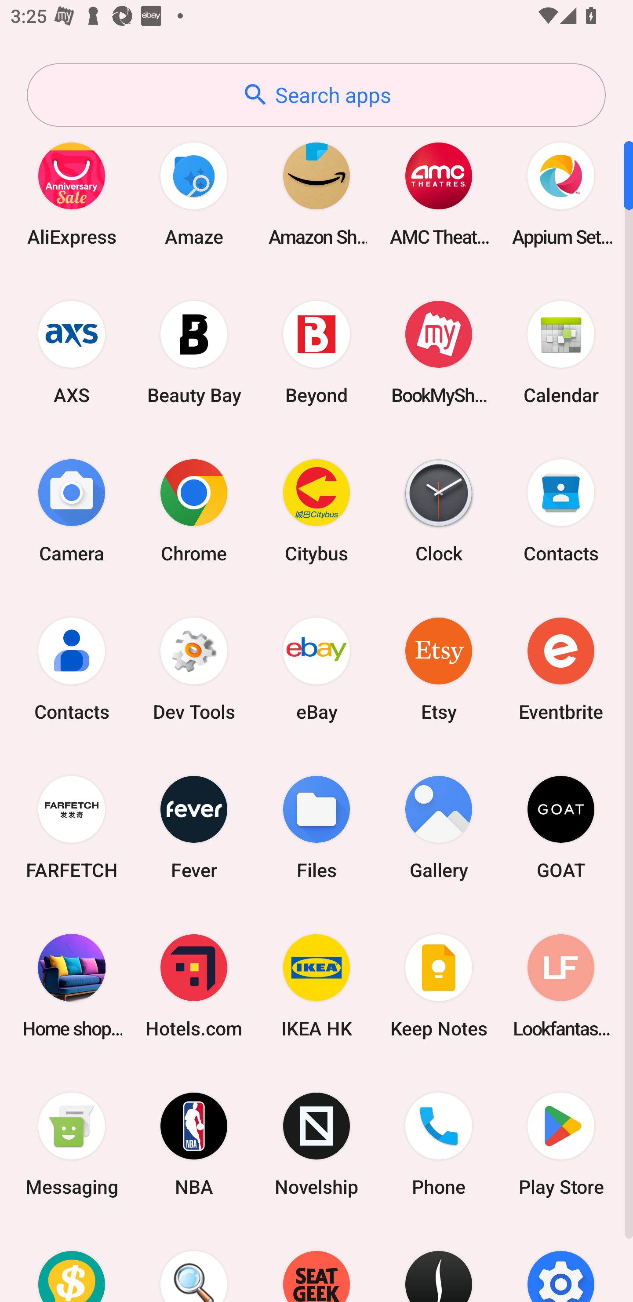 The width and height of the screenshot is (633, 1302). What do you see at coordinates (72, 827) in the screenshot?
I see `FARFETCH` at bounding box center [72, 827].